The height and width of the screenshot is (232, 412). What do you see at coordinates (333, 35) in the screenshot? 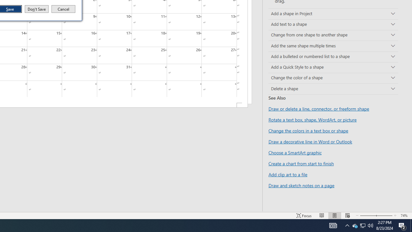
I see `Change from one shape to another shape` at bounding box center [333, 35].